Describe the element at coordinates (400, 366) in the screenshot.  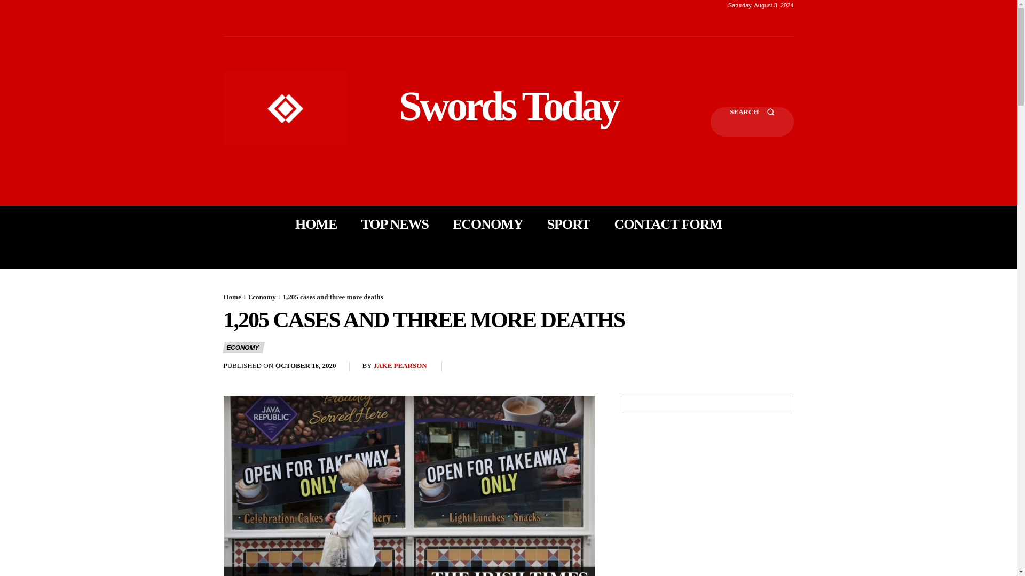
I see `JAKE PEARSON` at that location.